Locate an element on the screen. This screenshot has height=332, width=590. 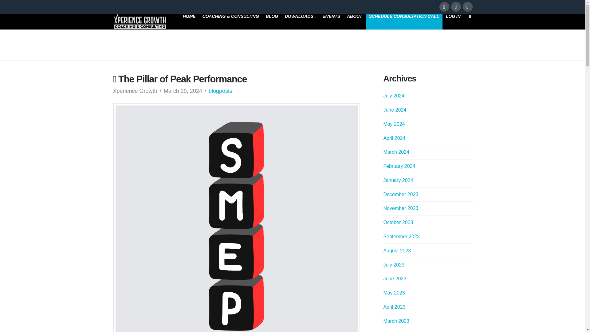
SCHEDULE CONSULTATION CALL is located at coordinates (404, 22).